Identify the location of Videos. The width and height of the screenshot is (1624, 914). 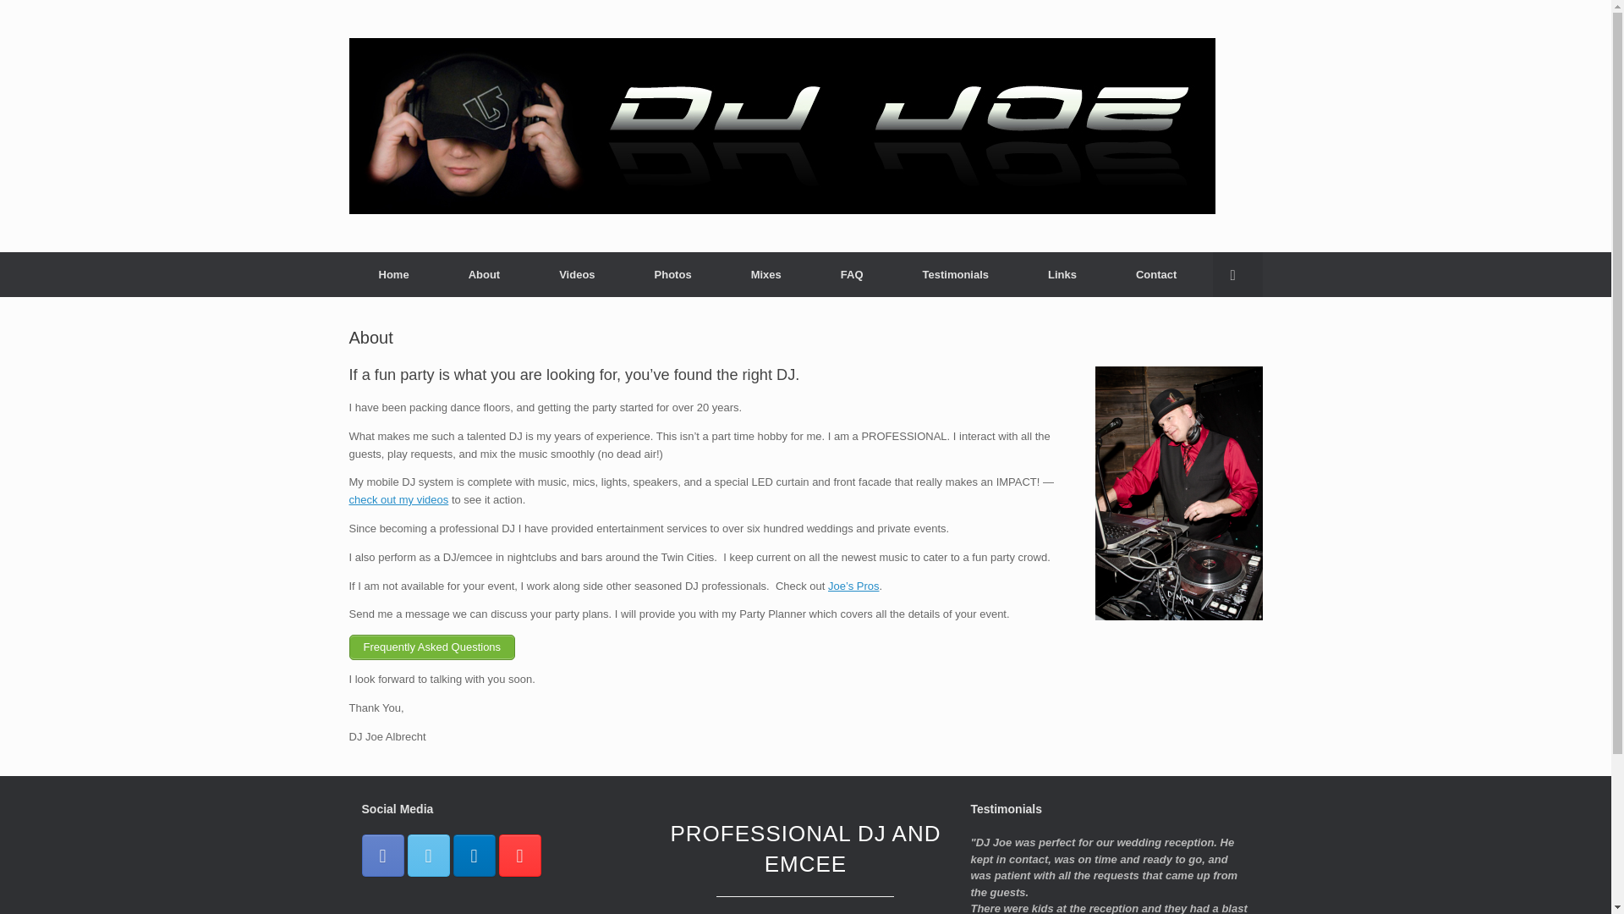
(398, 499).